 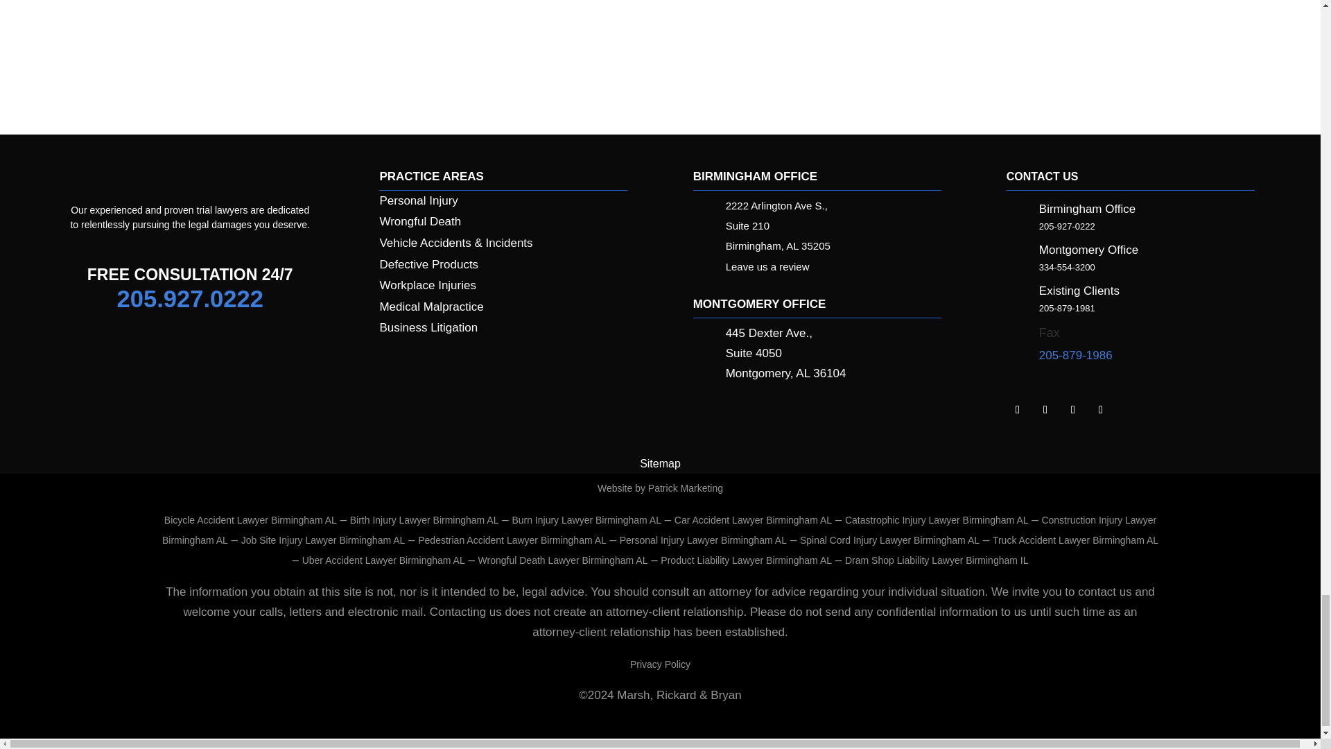 I want to click on Follow on LinkedIn, so click(x=1018, y=409).